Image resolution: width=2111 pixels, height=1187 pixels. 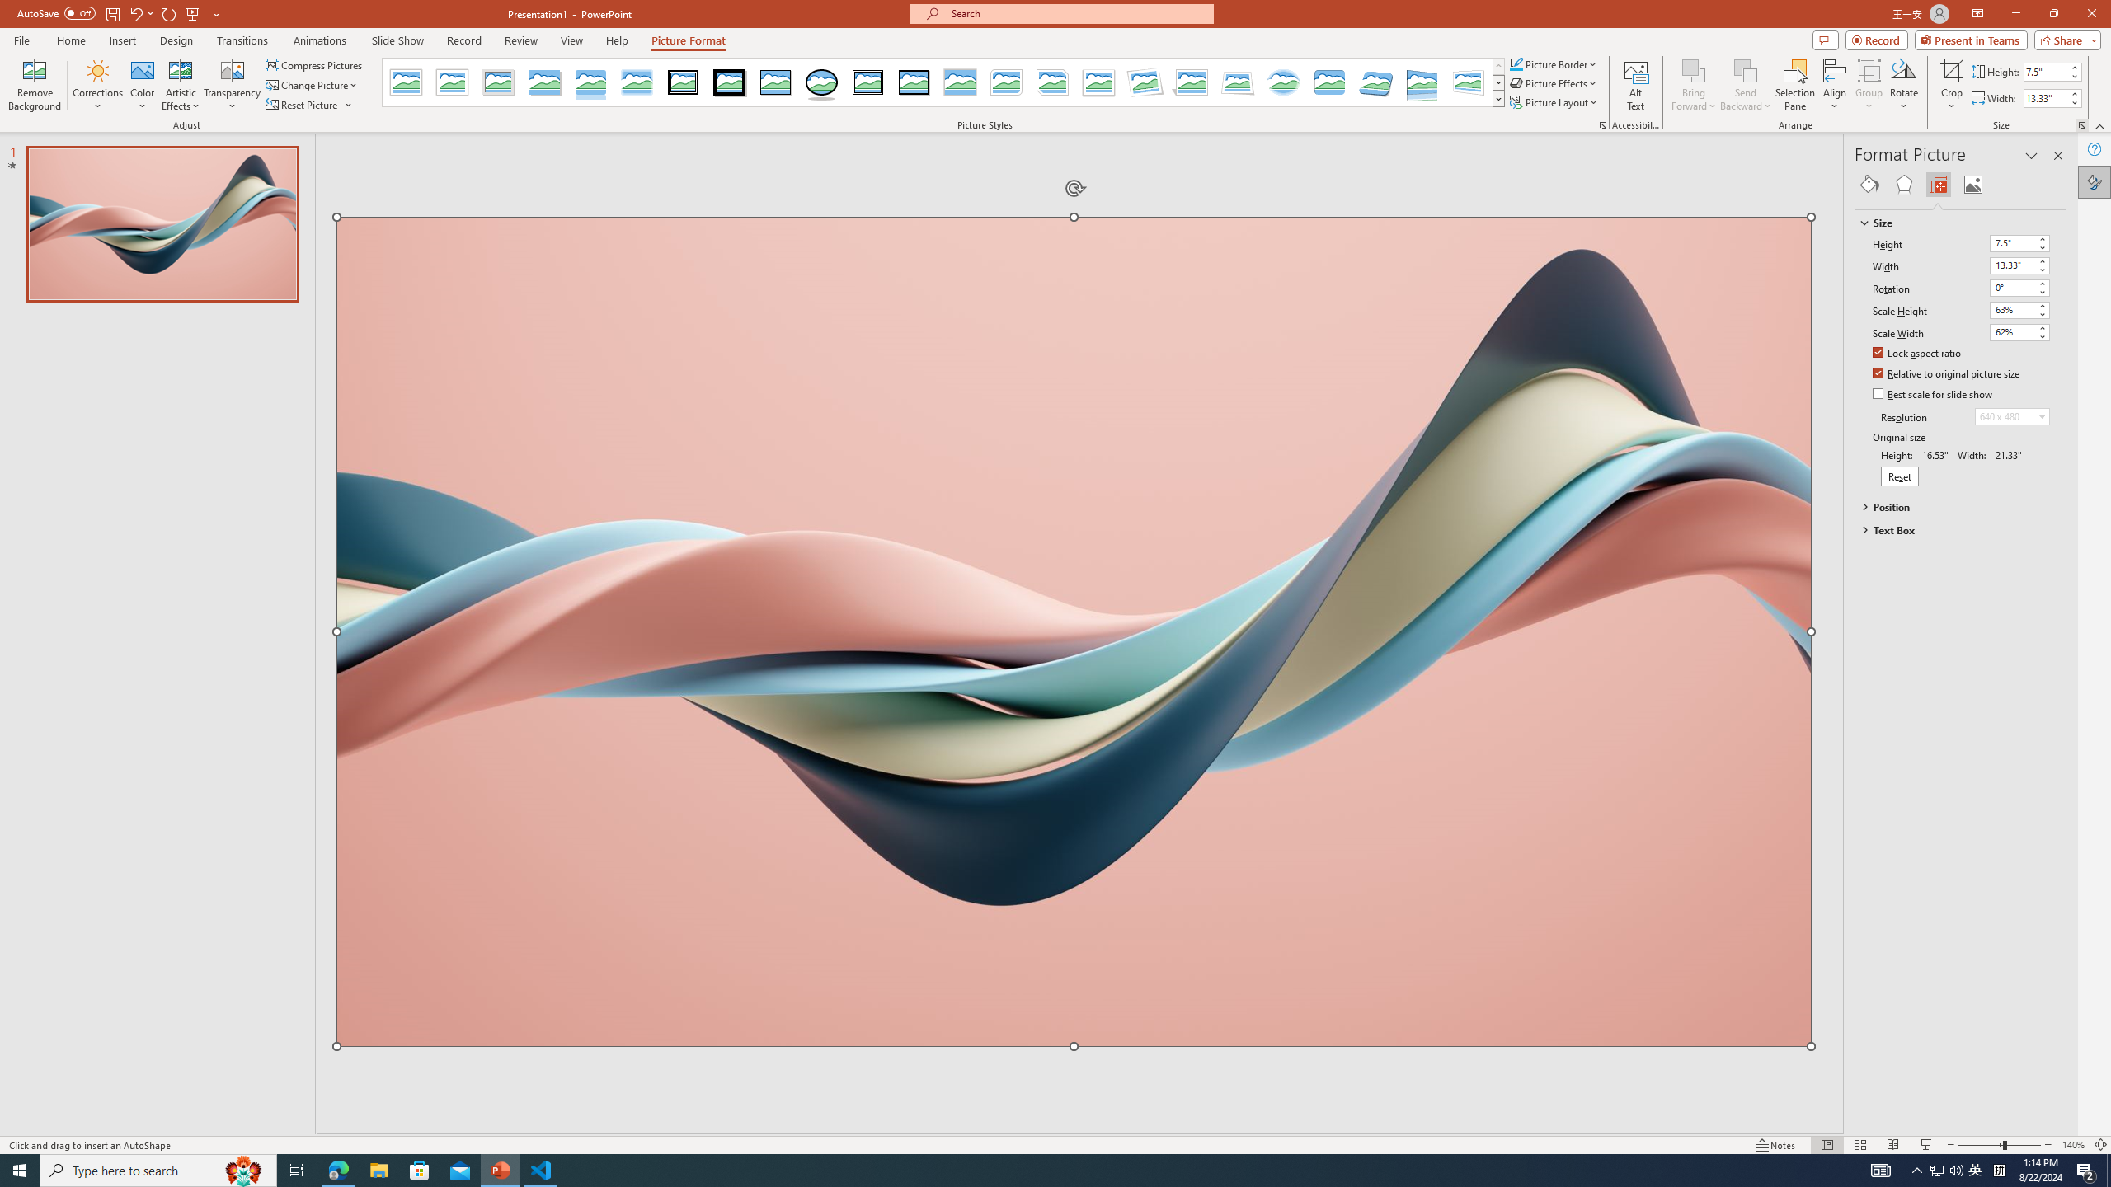 What do you see at coordinates (1077, 13) in the screenshot?
I see `Microsoft search` at bounding box center [1077, 13].